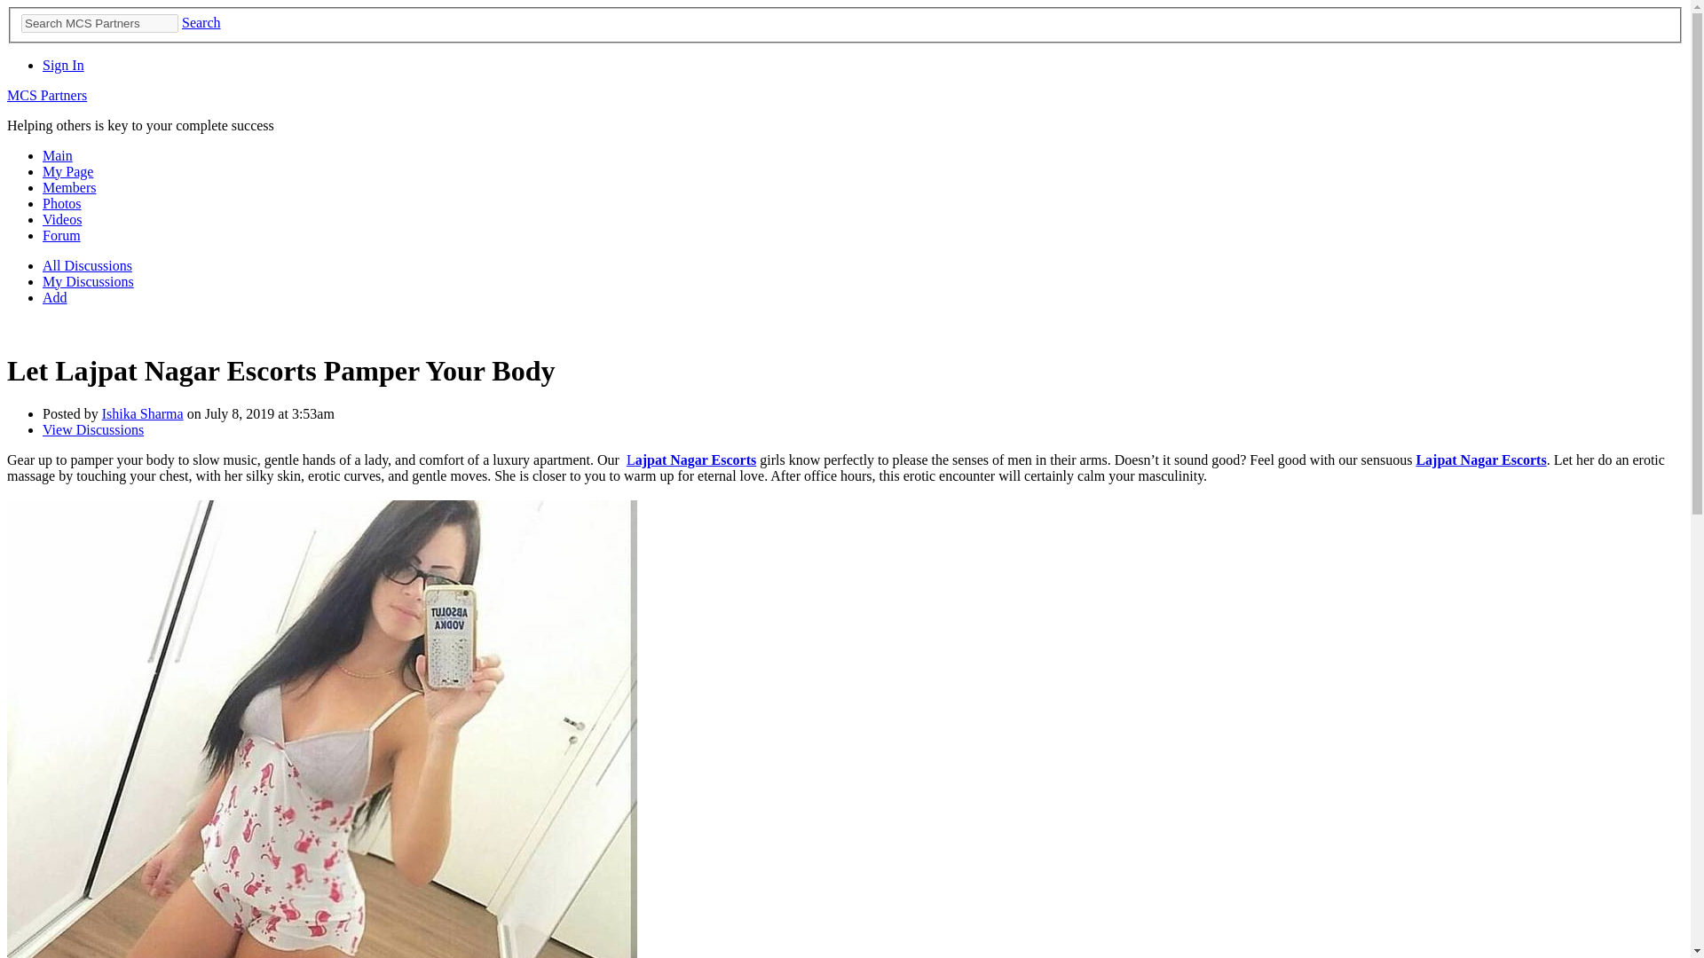 The image size is (1704, 958). Describe the element at coordinates (67, 170) in the screenshot. I see `My Page` at that location.